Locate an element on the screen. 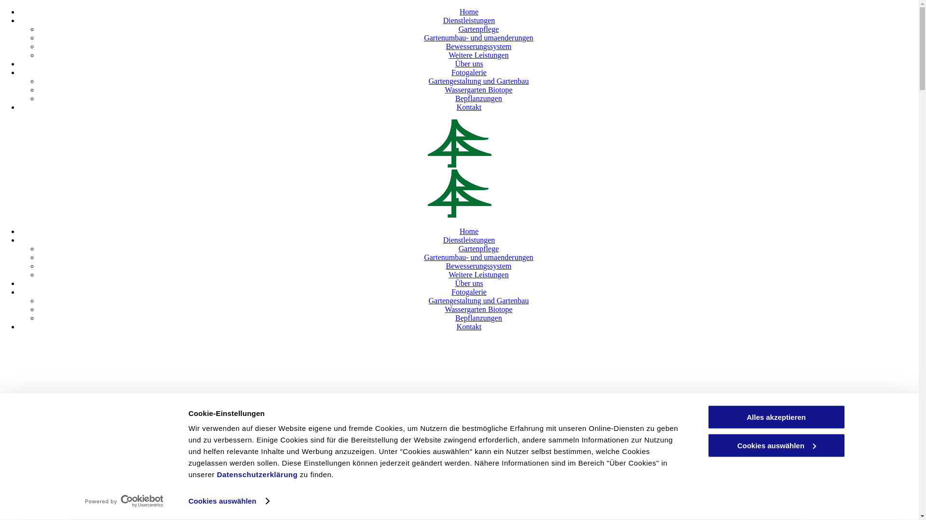  Weitere Leistungen is located at coordinates (478, 274).